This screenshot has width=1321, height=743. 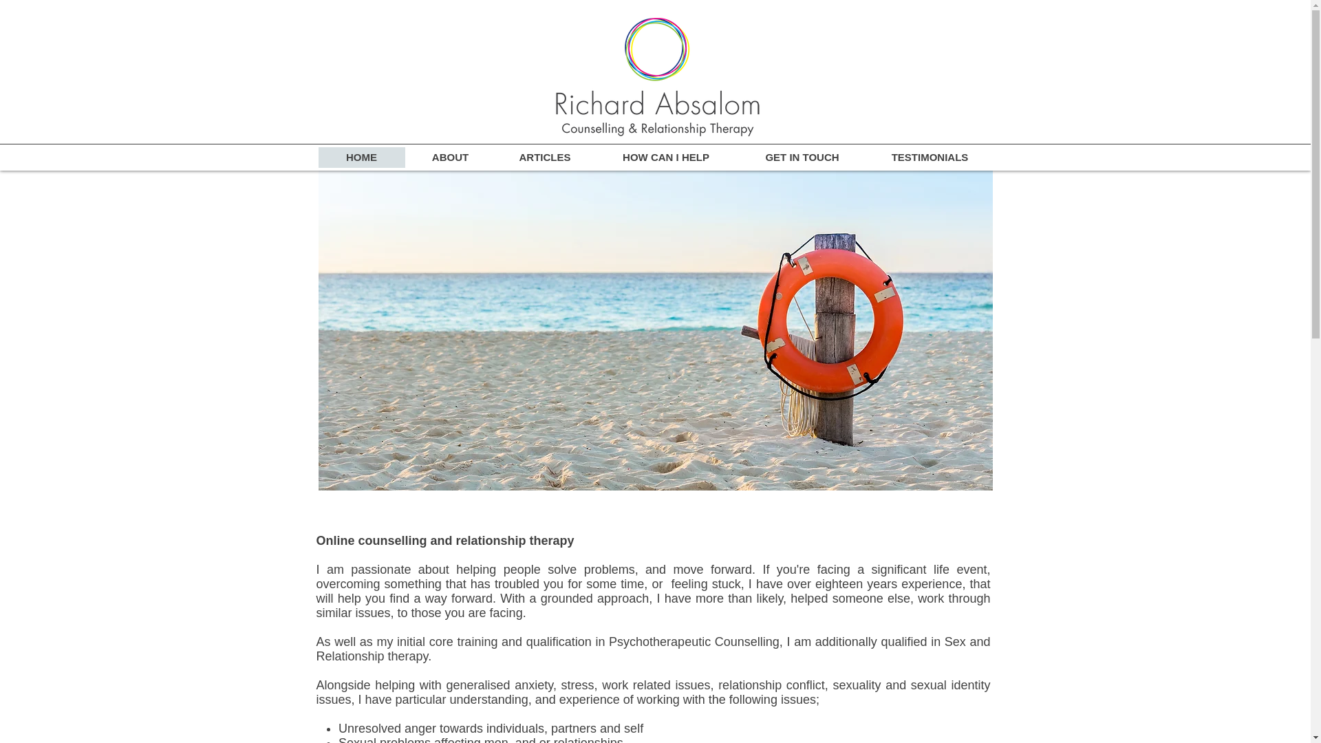 What do you see at coordinates (449, 157) in the screenshot?
I see `ABOUT` at bounding box center [449, 157].